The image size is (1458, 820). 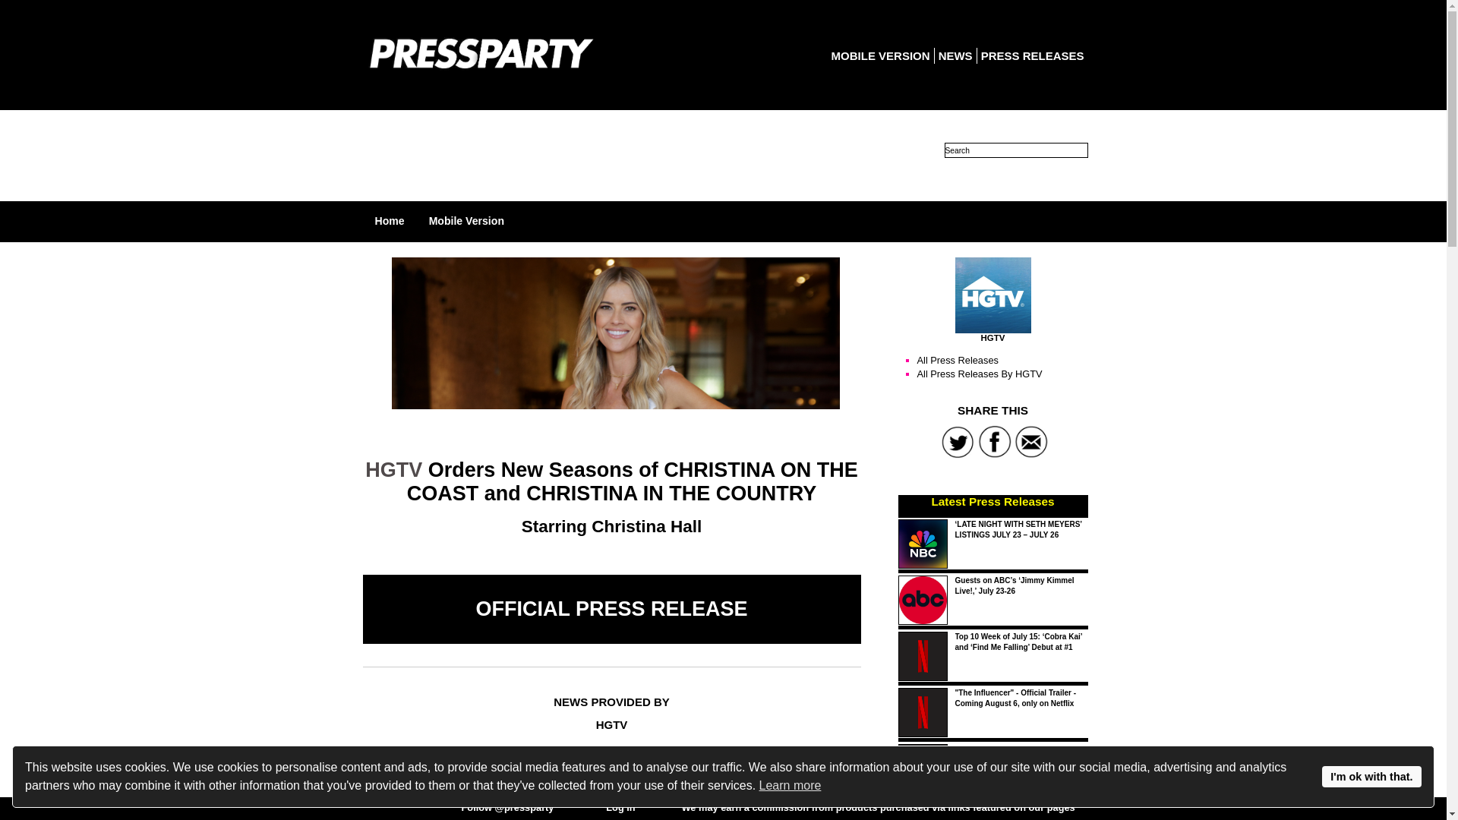 I want to click on All Press Releases By HGTV, so click(x=980, y=374).